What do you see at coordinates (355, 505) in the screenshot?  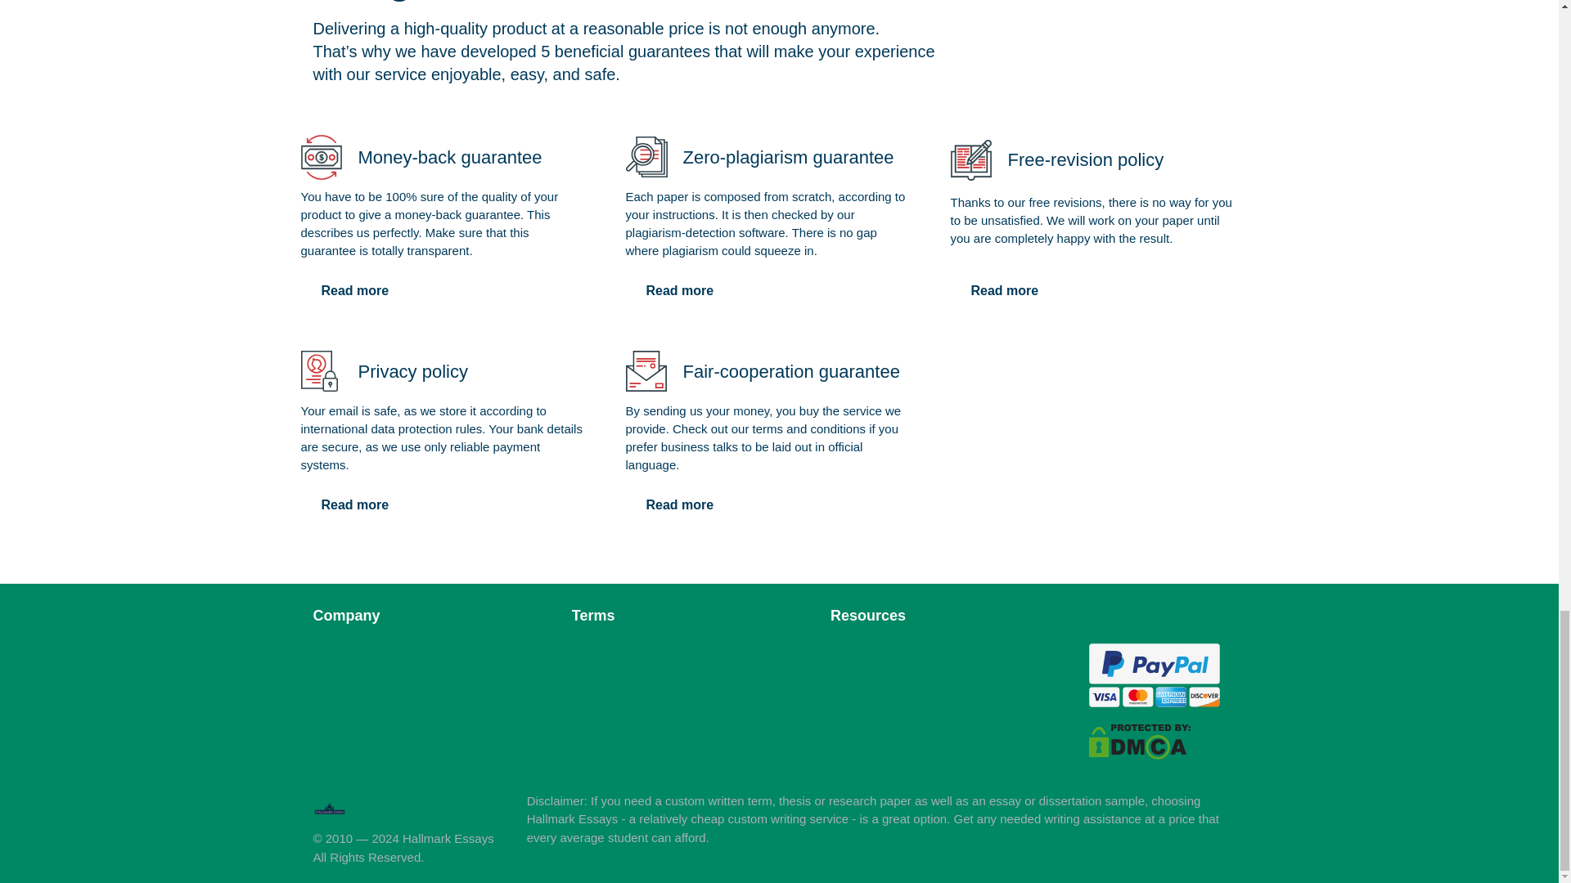 I see `Read more` at bounding box center [355, 505].